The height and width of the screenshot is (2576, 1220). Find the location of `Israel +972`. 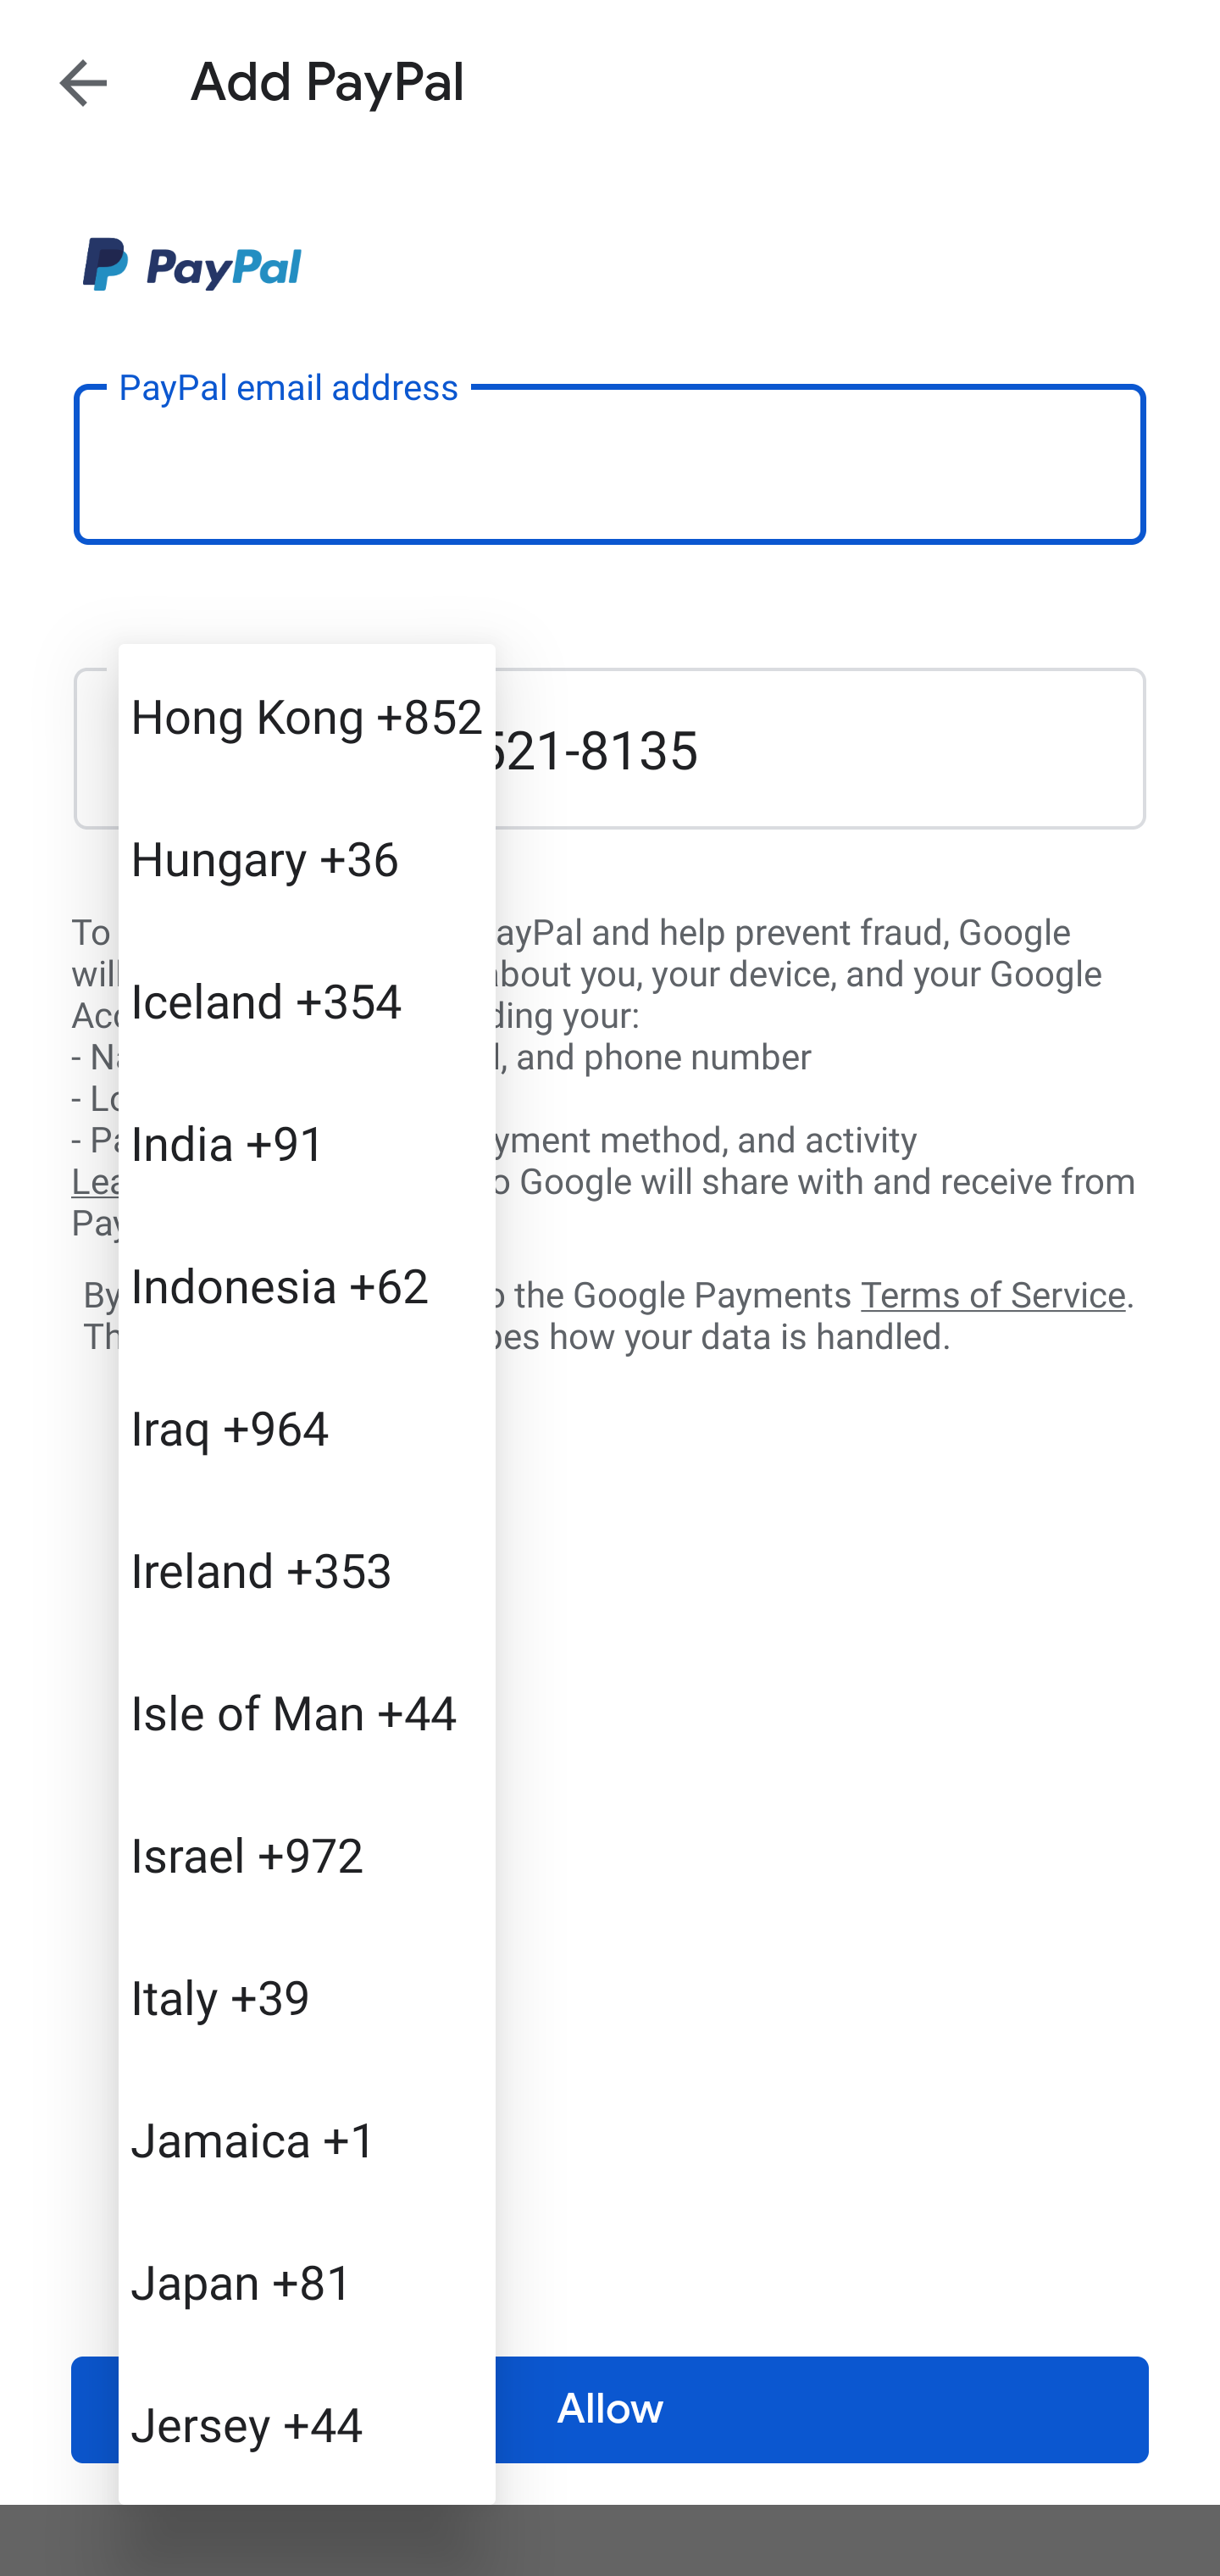

Israel +972 is located at coordinates (307, 1852).